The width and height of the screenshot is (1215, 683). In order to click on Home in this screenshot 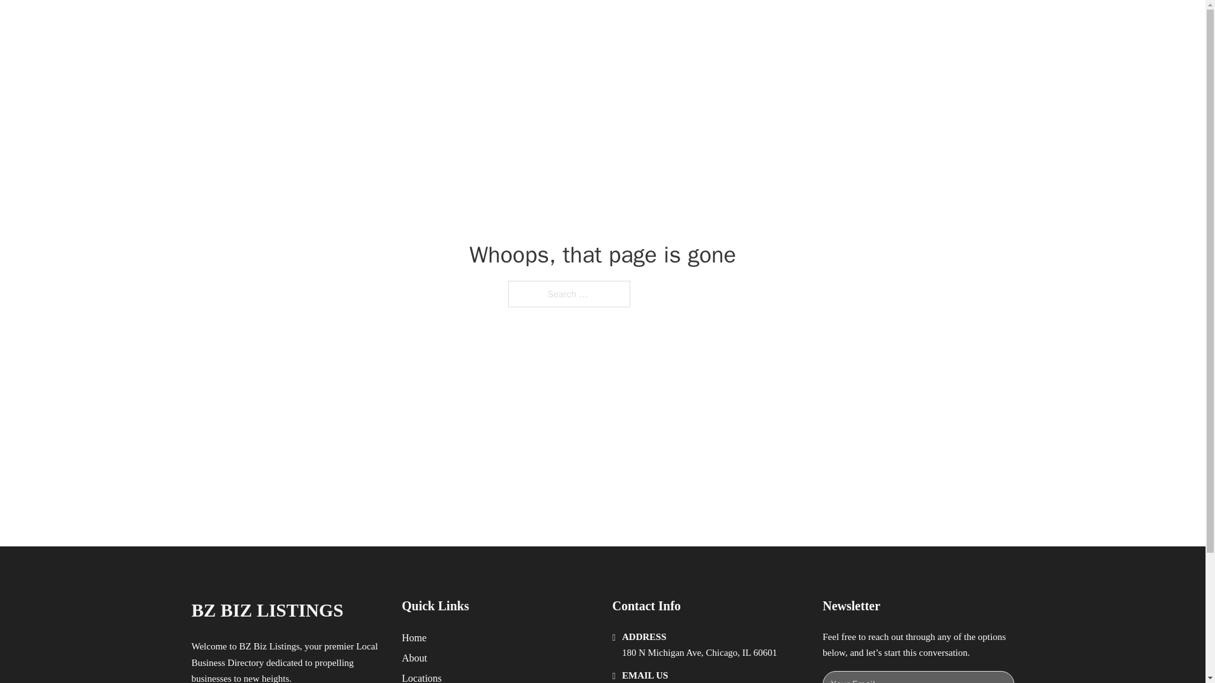, I will do `click(414, 637)`.